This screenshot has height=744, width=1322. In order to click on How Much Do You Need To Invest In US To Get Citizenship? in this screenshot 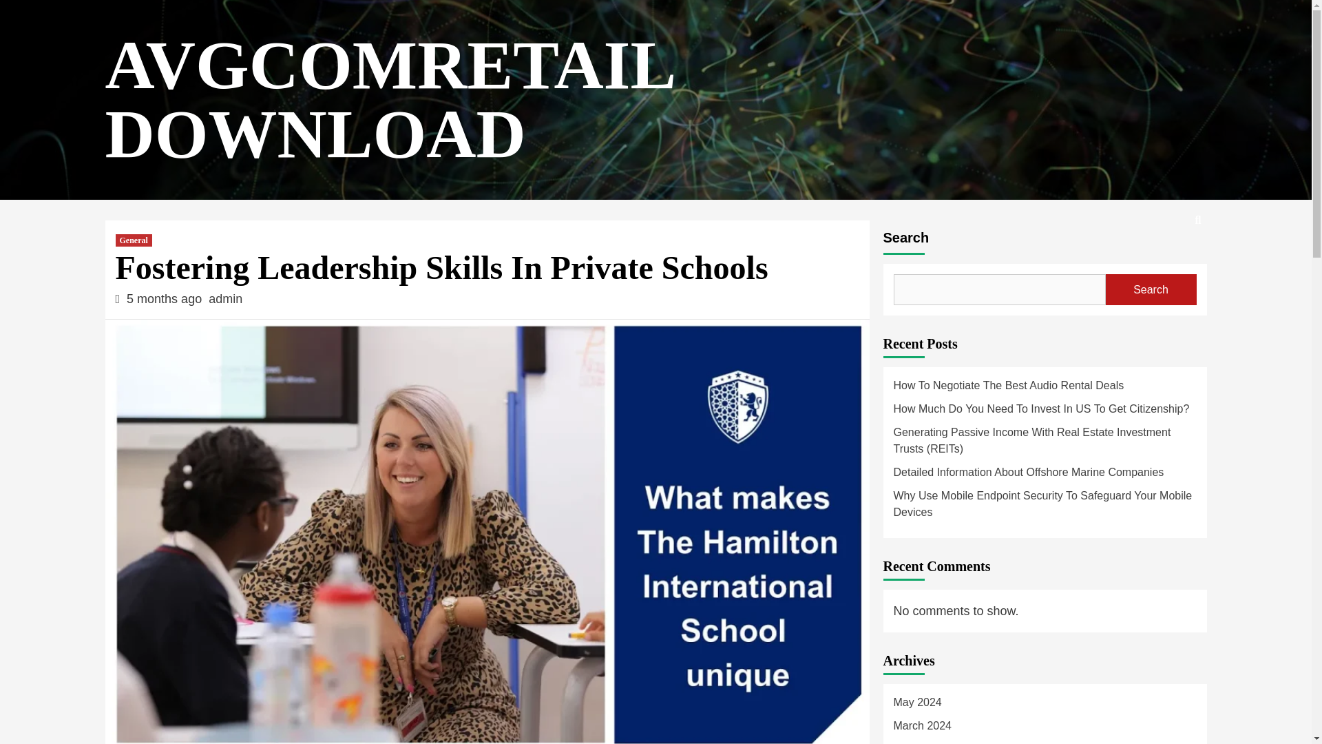, I will do `click(1045, 412)`.